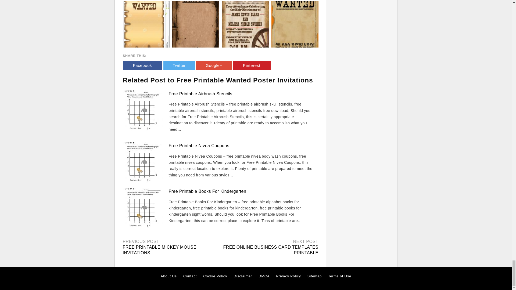 The height and width of the screenshot is (290, 516). Describe the element at coordinates (252, 65) in the screenshot. I see `Pinterest` at that location.